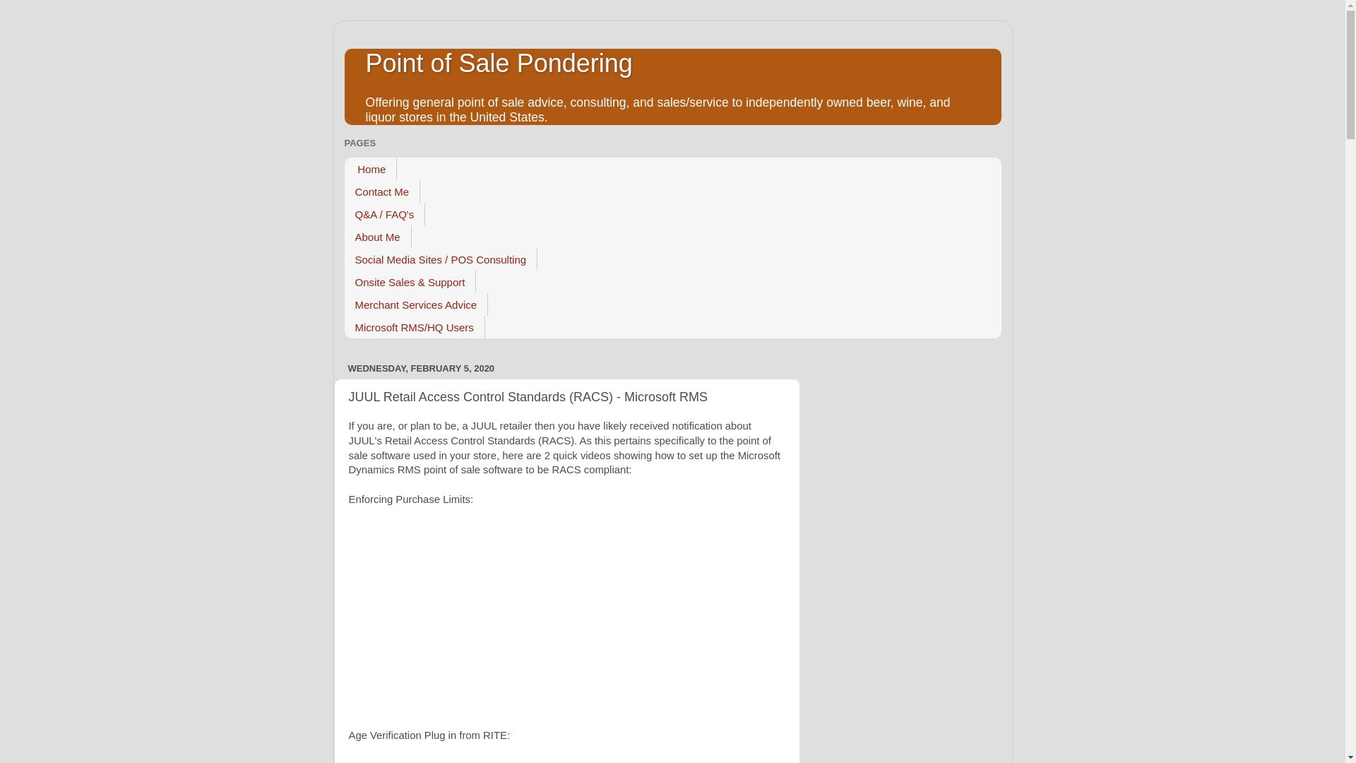  What do you see at coordinates (416, 304) in the screenshot?
I see `Merchant Services Advice` at bounding box center [416, 304].